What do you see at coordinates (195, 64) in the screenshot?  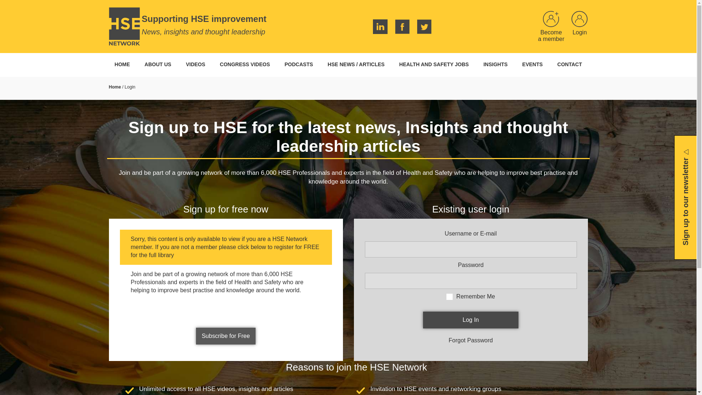 I see `VIDEOS` at bounding box center [195, 64].